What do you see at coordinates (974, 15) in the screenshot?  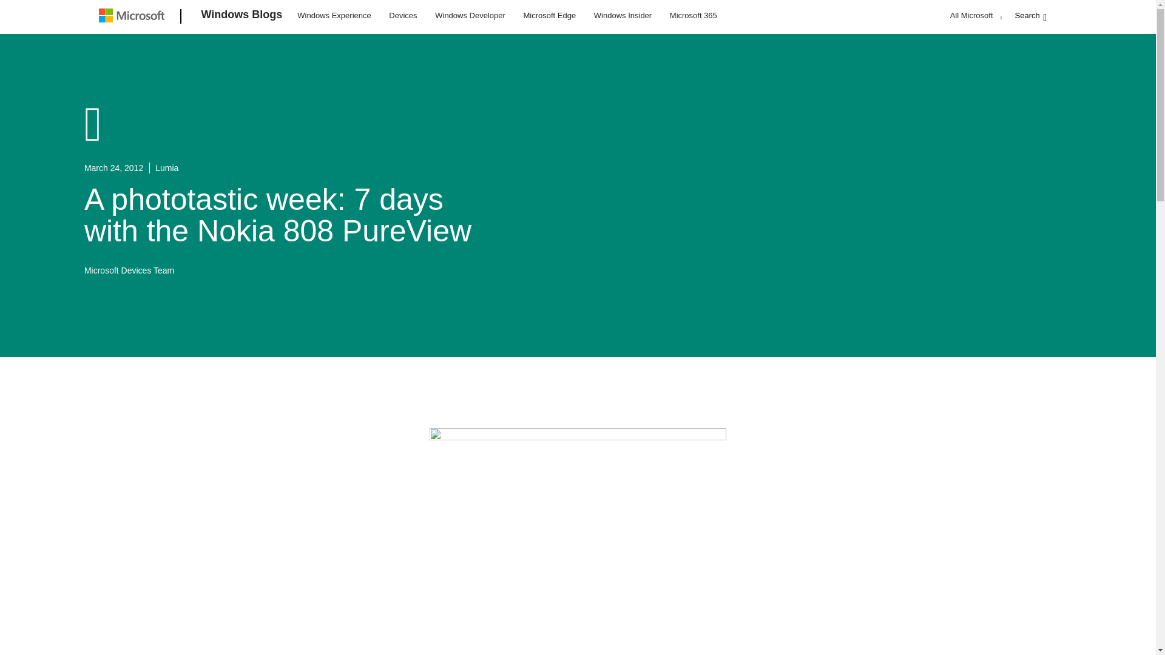 I see `All Microsoft` at bounding box center [974, 15].